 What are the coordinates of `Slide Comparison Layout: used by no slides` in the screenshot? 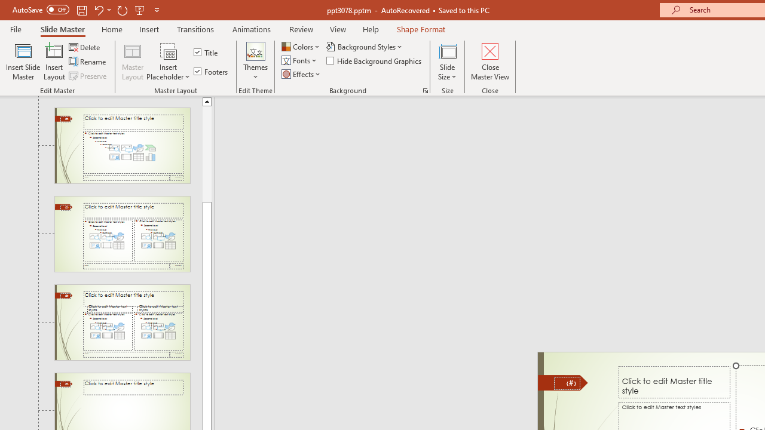 It's located at (122, 322).